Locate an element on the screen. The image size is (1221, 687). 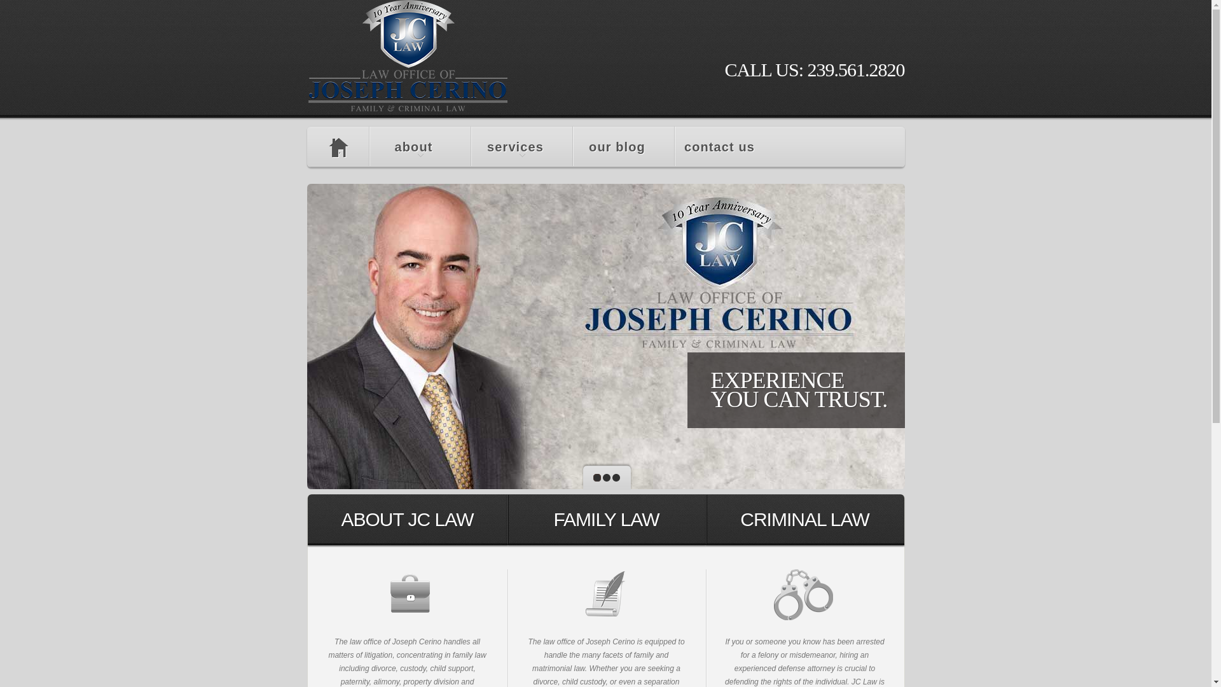
our blog is located at coordinates (623, 146).